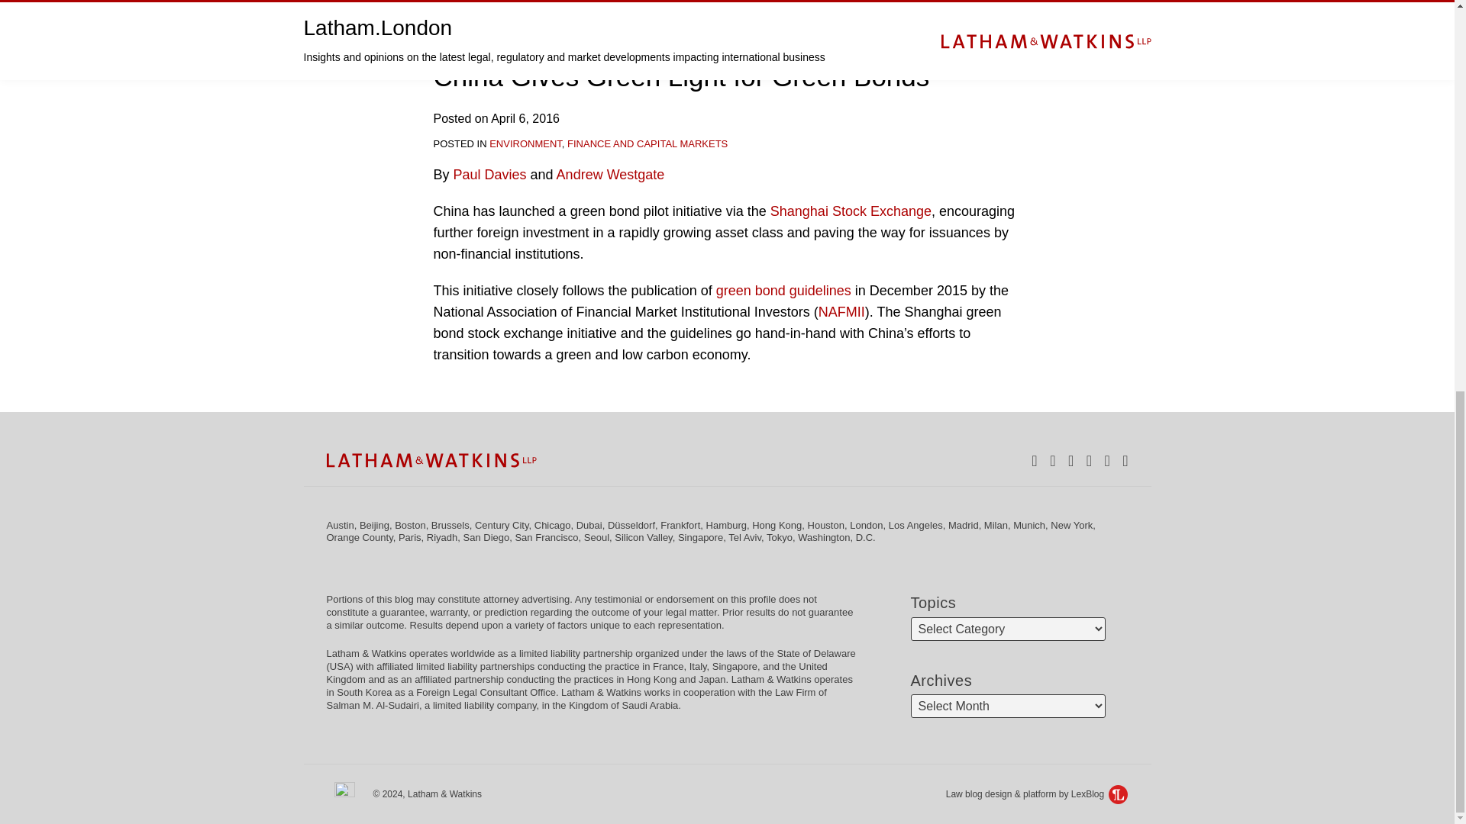 This screenshot has height=824, width=1466. Describe the element at coordinates (851, 211) in the screenshot. I see `Shanghai Stock Exchange` at that location.